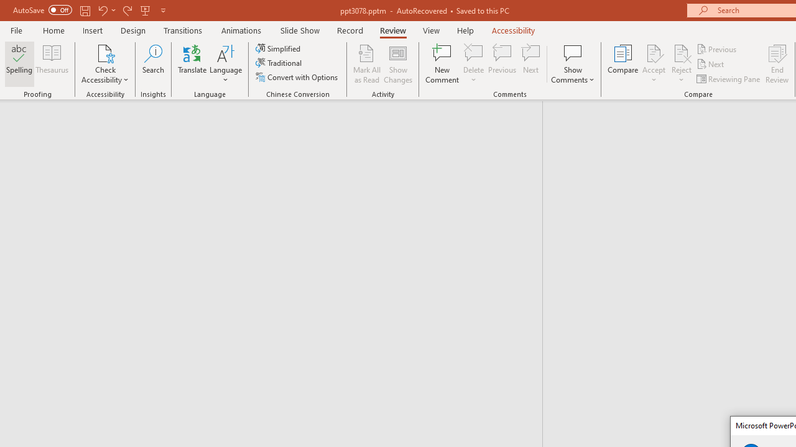  I want to click on Thesaurus..., so click(52, 63).